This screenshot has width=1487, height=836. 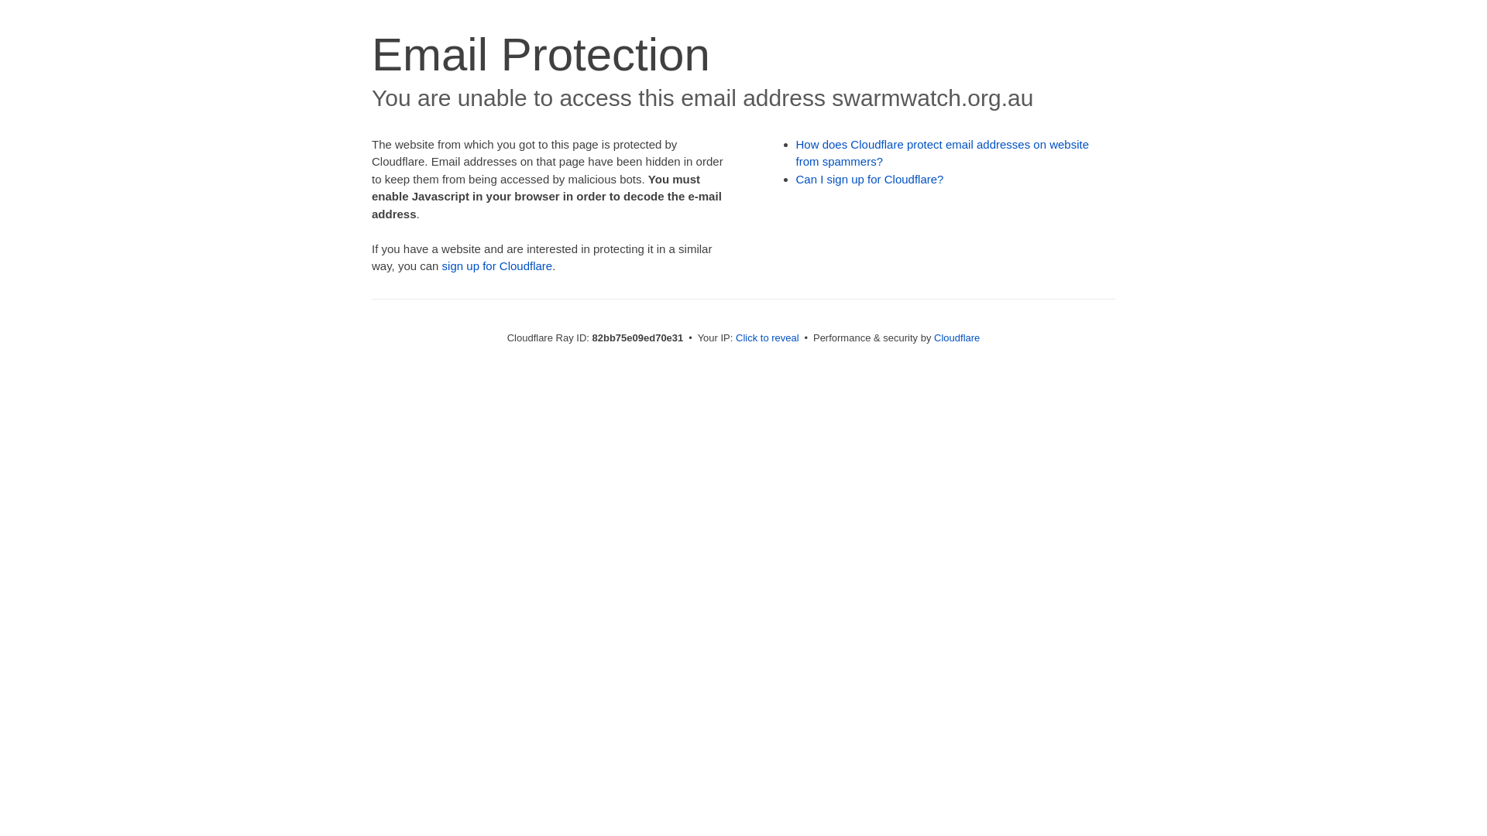 I want to click on Can I sign up for Cloudflare?, so click(x=871, y=180).